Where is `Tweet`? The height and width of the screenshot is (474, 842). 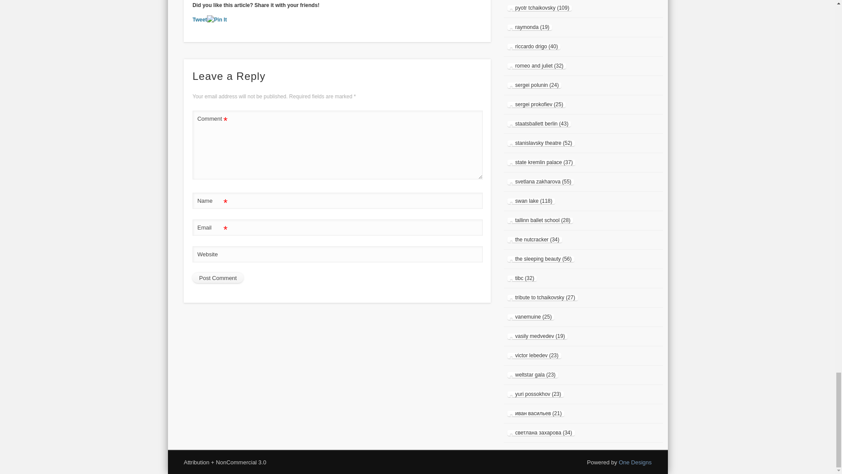 Tweet is located at coordinates (200, 19).